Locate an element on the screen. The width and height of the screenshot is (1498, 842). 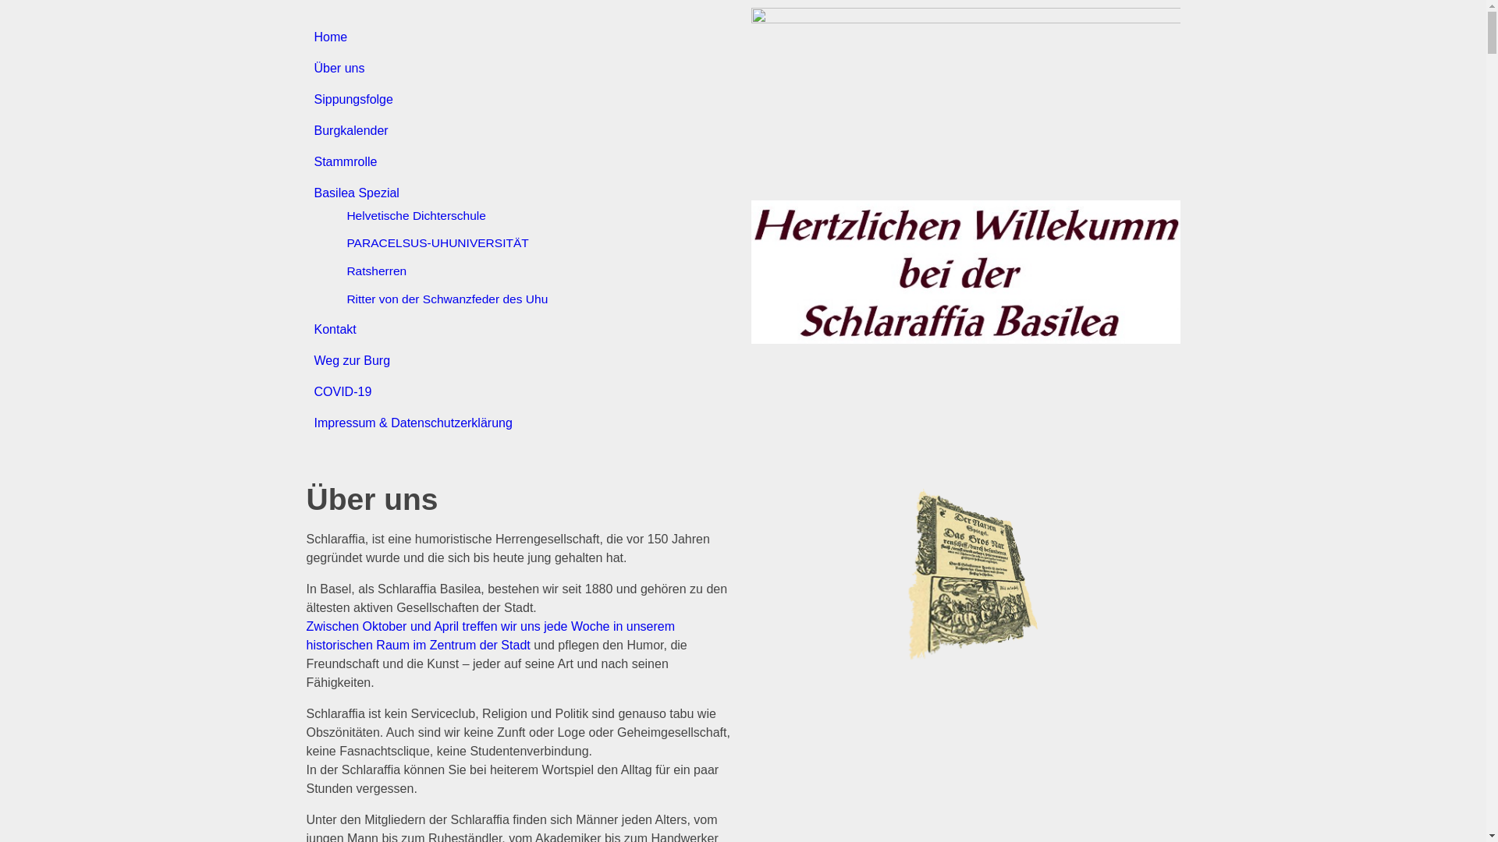
Ratsherren is located at coordinates (376, 271).